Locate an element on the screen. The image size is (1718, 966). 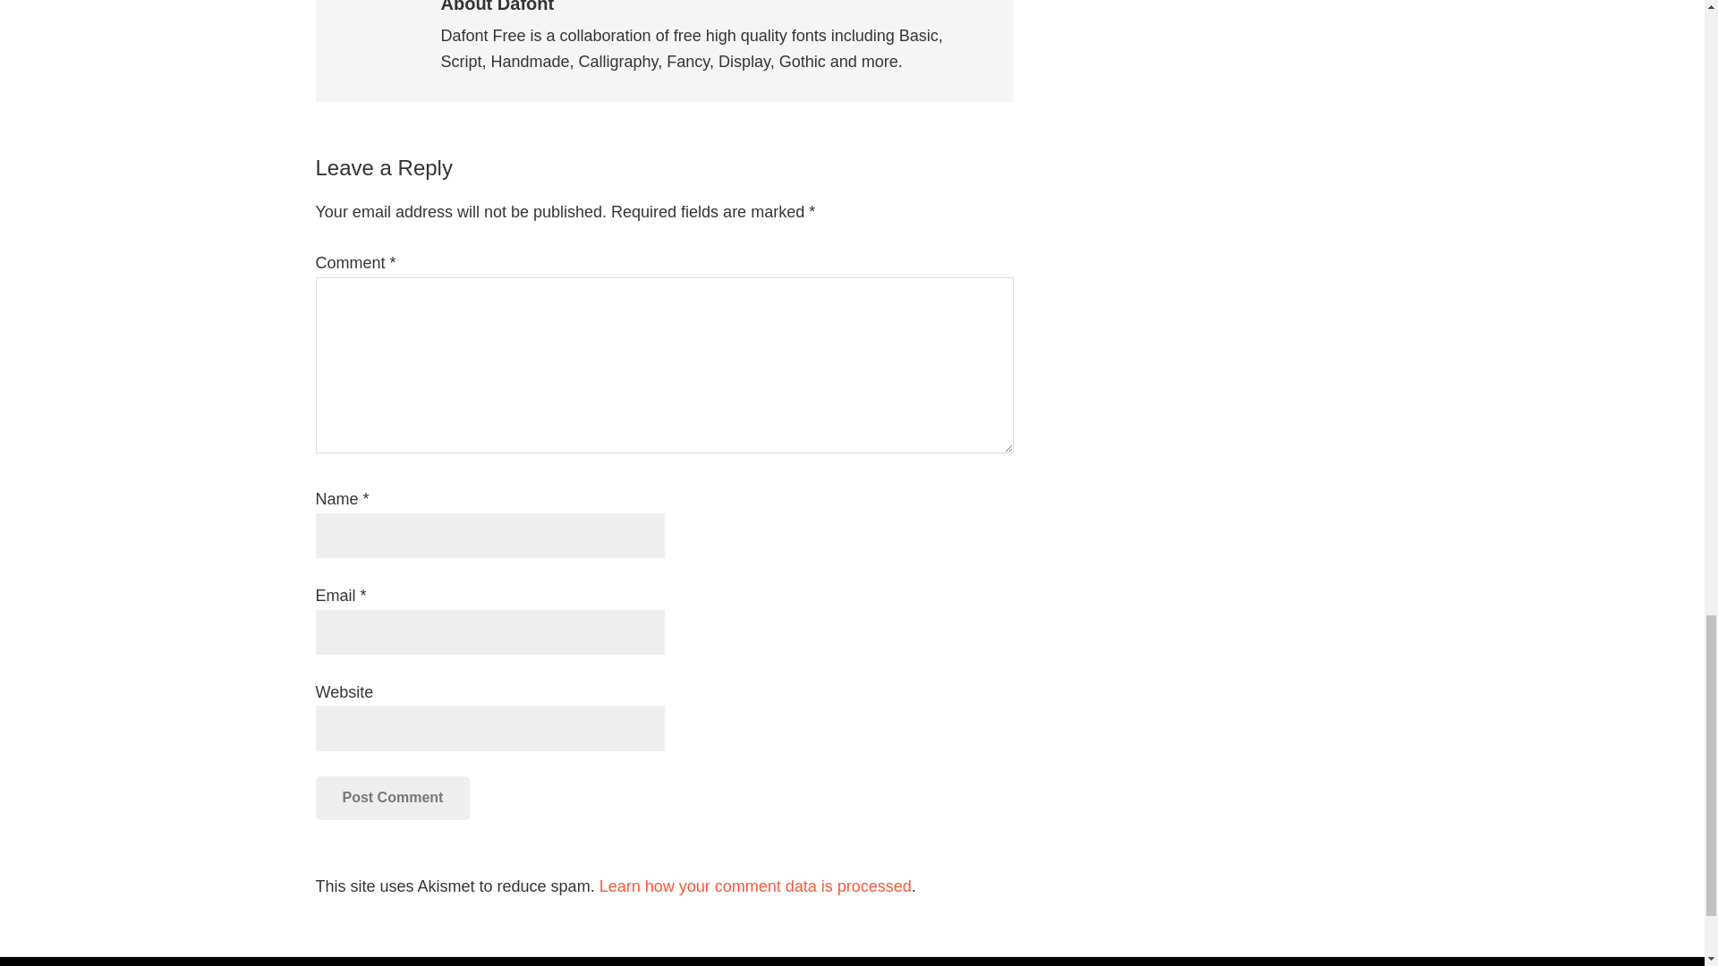
Learn how your comment data is processed is located at coordinates (755, 885).